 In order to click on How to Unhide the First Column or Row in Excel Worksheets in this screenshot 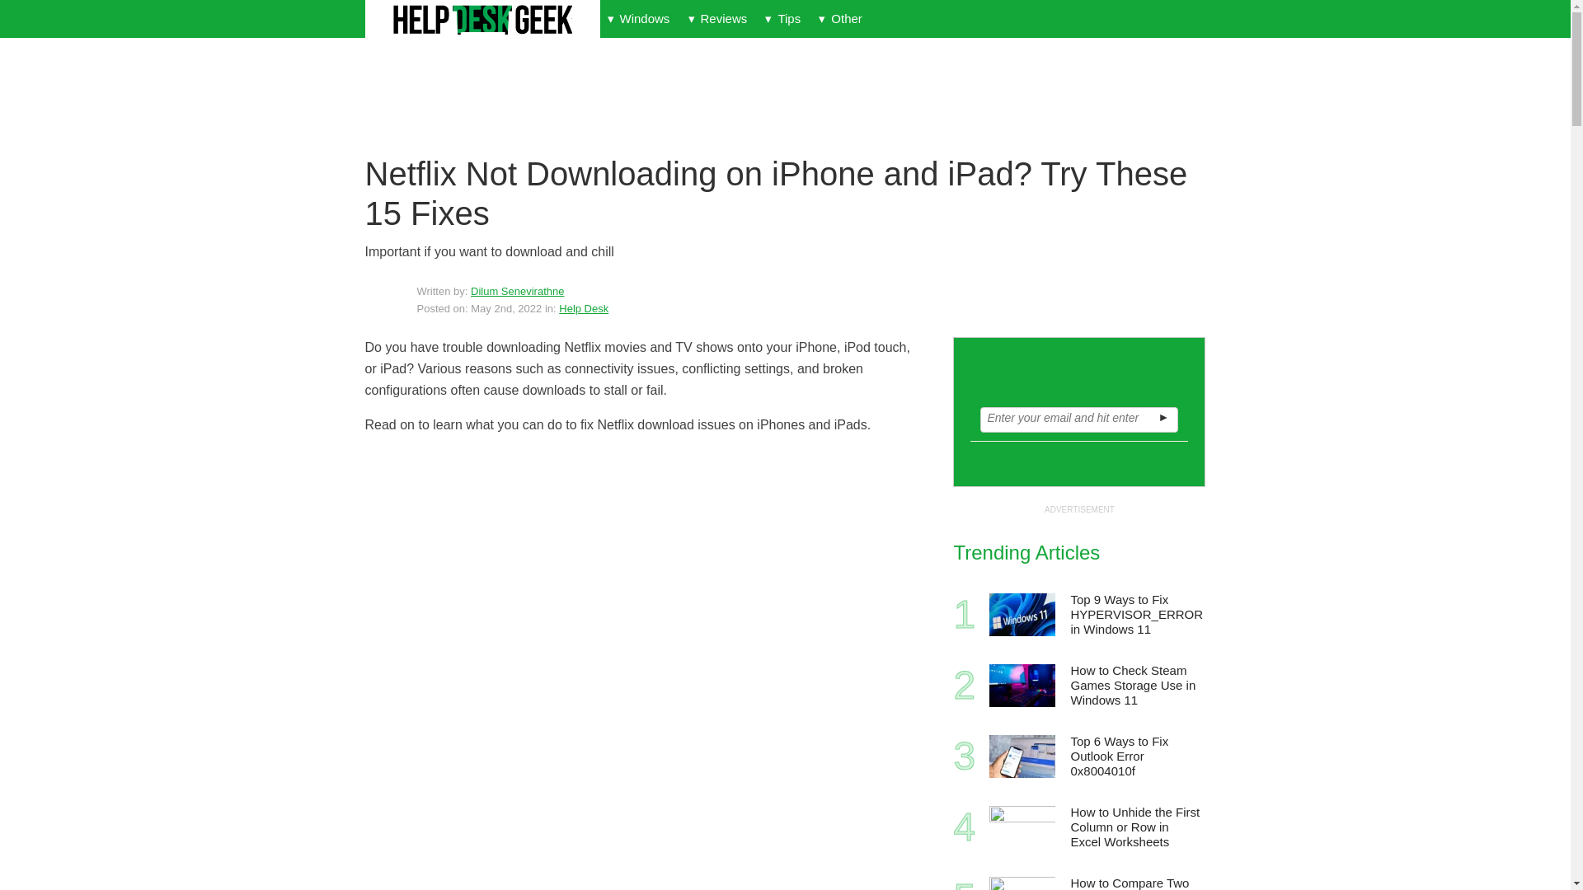, I will do `click(1022, 827)`.